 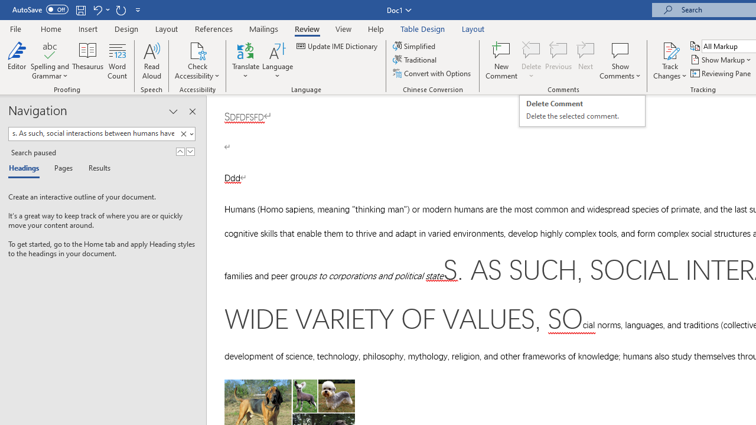 What do you see at coordinates (620, 50) in the screenshot?
I see `Show Comments` at bounding box center [620, 50].